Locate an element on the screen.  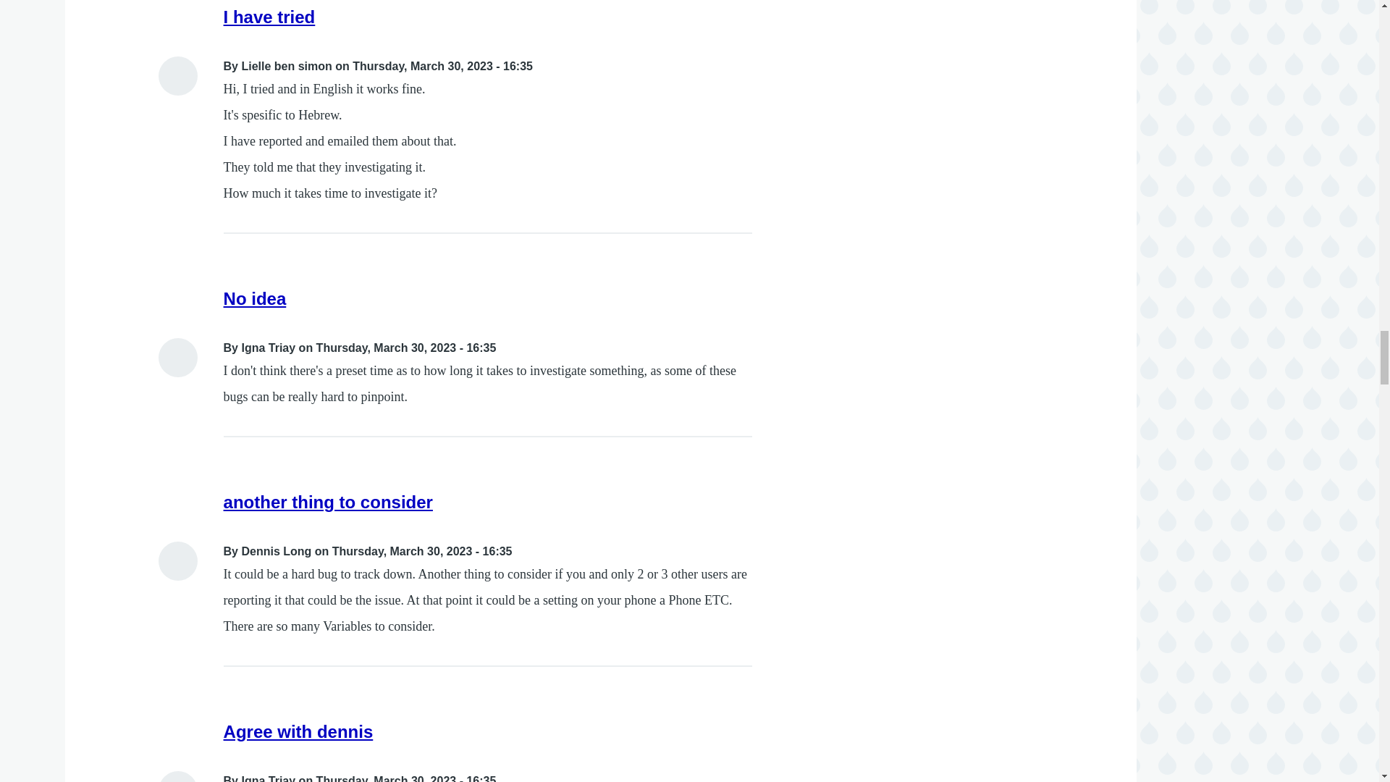
Agree with dennis is located at coordinates (298, 731).